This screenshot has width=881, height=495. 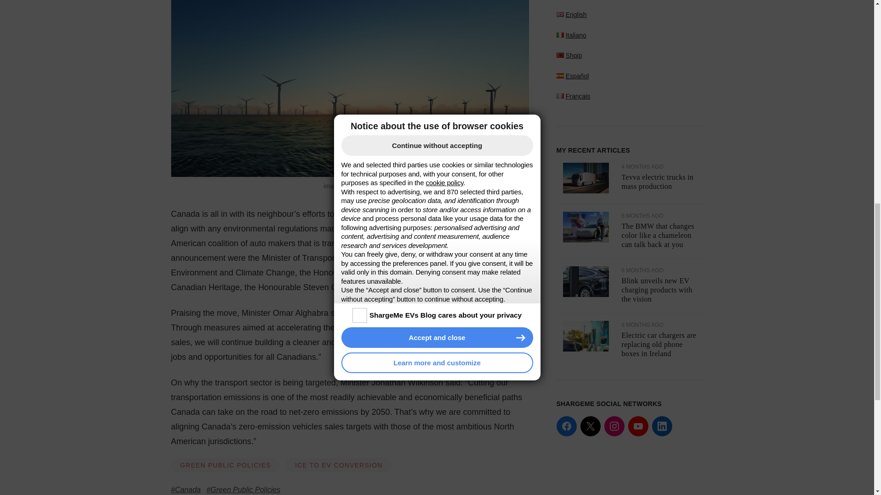 I want to click on Canada, so click(x=185, y=489).